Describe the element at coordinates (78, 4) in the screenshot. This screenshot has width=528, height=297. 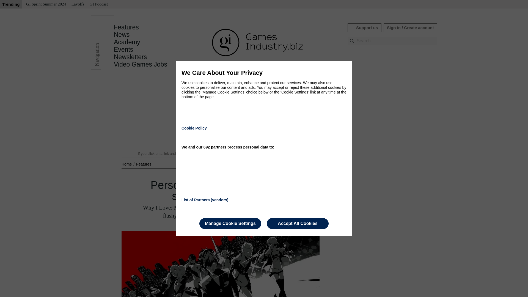
I see `Layoffs` at that location.